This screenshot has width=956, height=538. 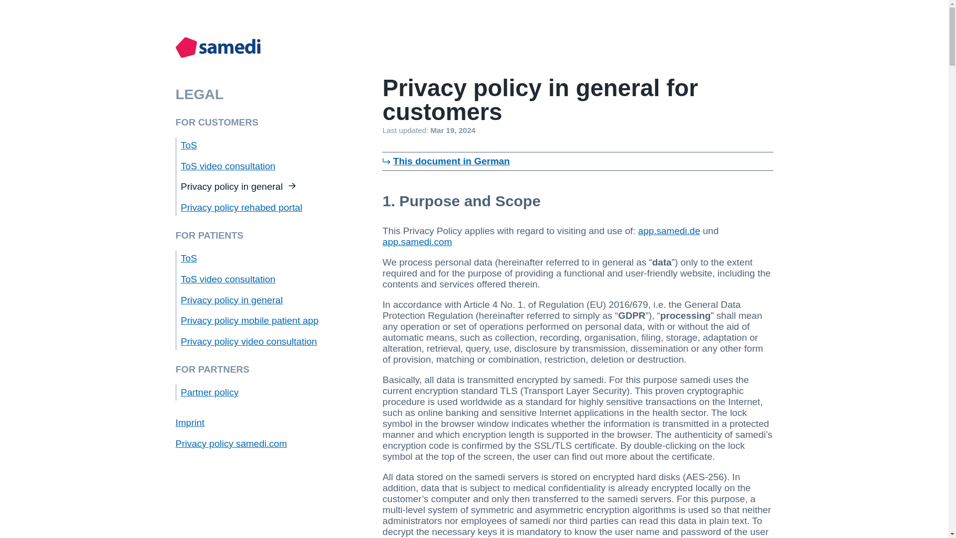 I want to click on Partner policy, so click(x=209, y=392).